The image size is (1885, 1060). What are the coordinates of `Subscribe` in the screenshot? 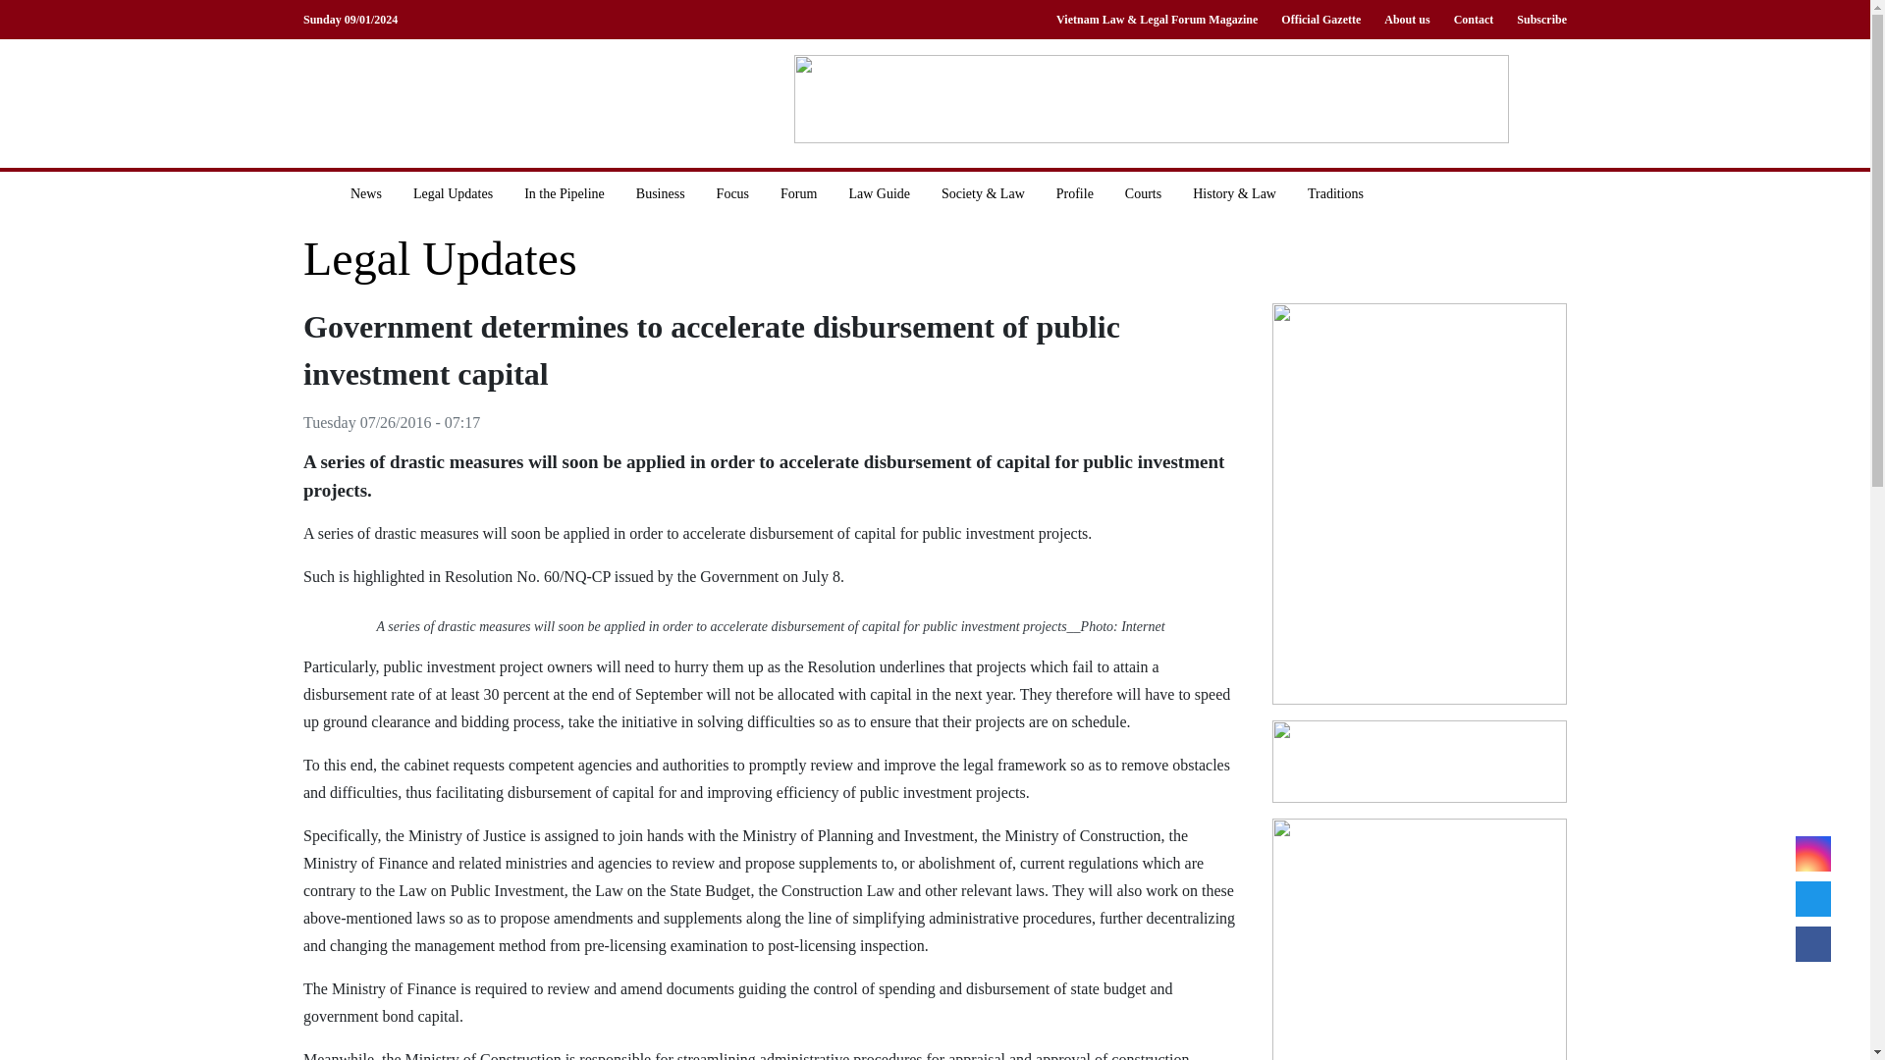 It's located at (1535, 20).